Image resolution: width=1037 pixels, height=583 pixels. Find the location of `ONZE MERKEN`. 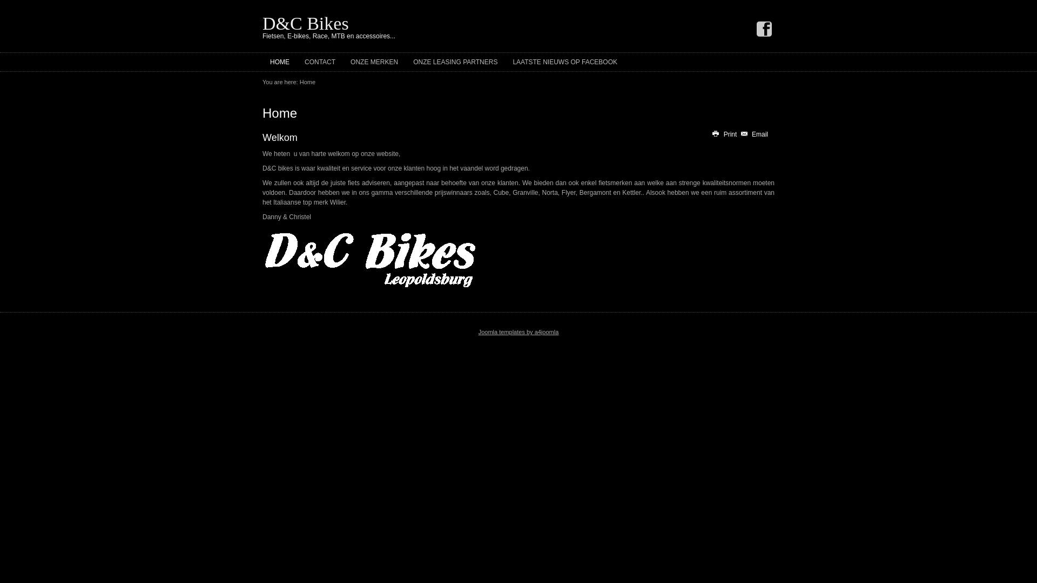

ONZE MERKEN is located at coordinates (374, 62).